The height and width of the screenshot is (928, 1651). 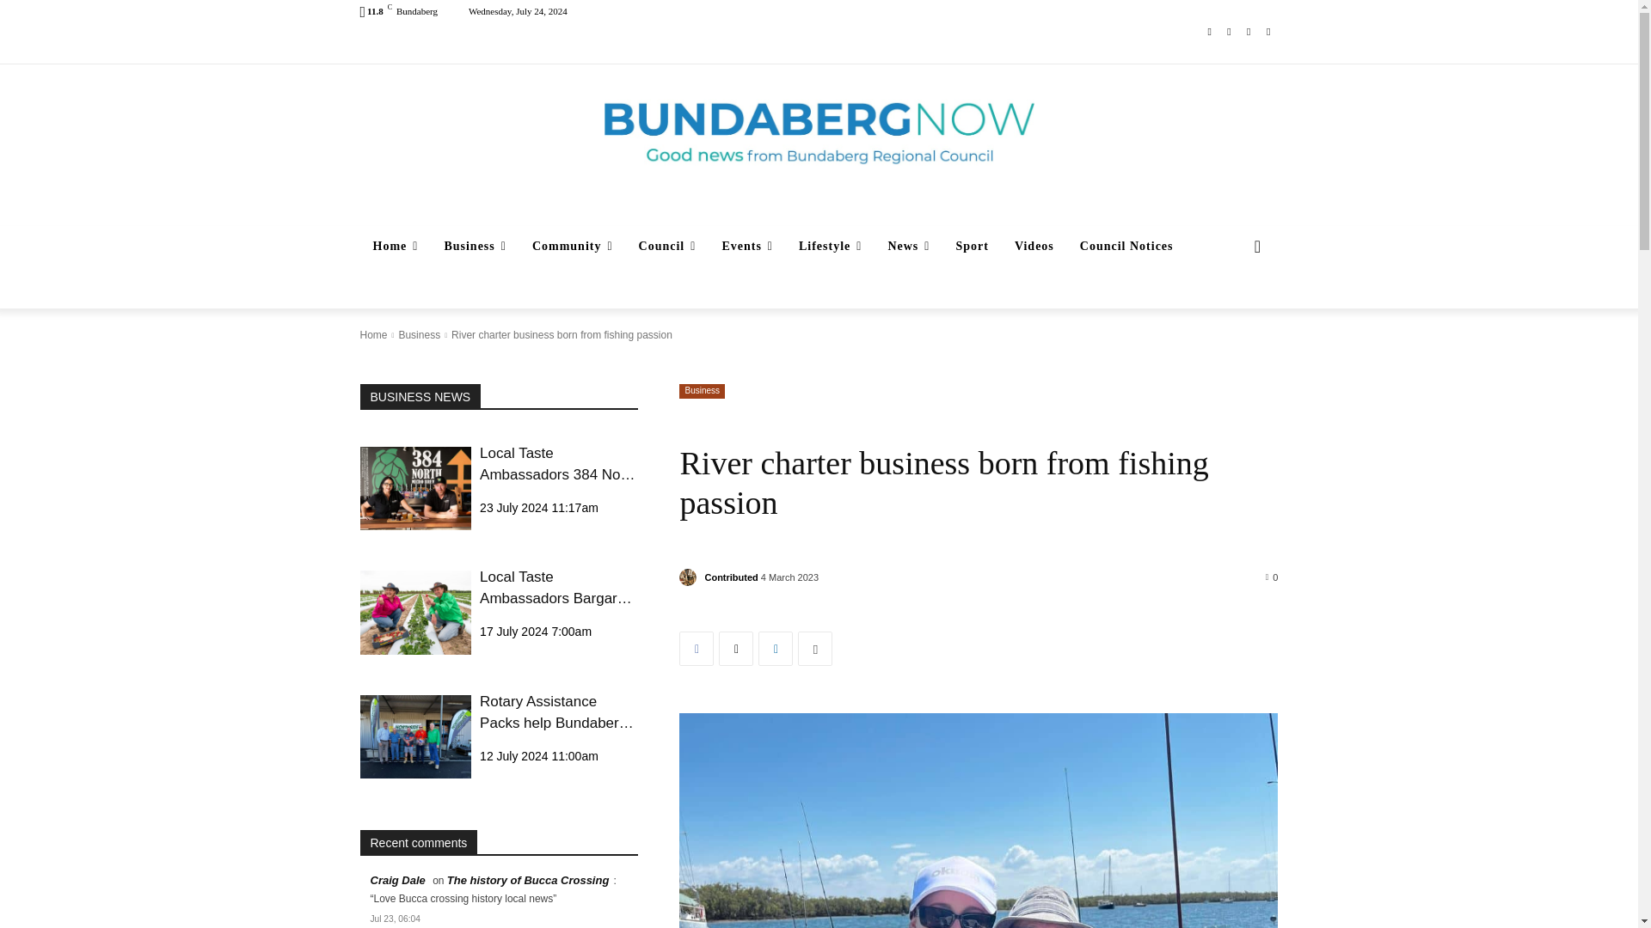 I want to click on Instagram, so click(x=1230, y=31).